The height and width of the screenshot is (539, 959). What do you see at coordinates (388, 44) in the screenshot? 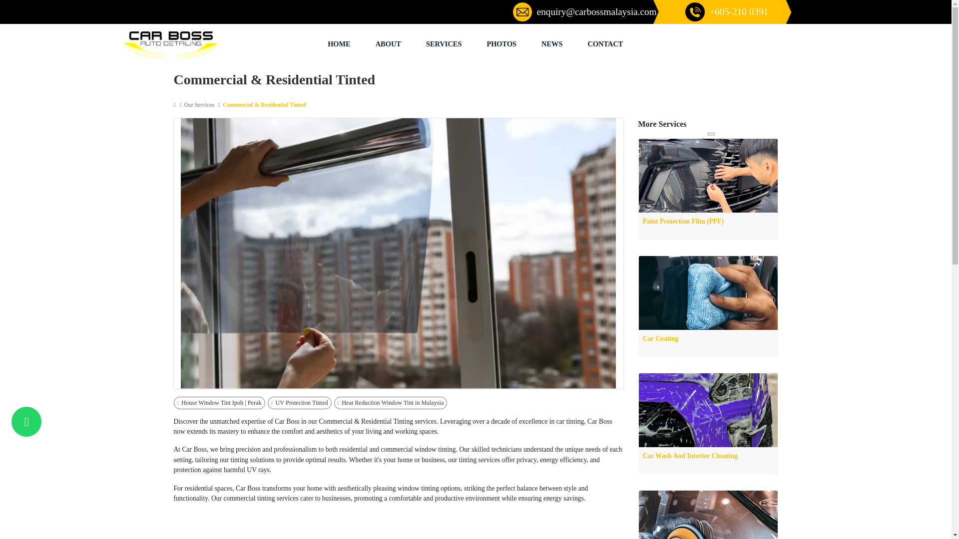
I see `About` at bounding box center [388, 44].